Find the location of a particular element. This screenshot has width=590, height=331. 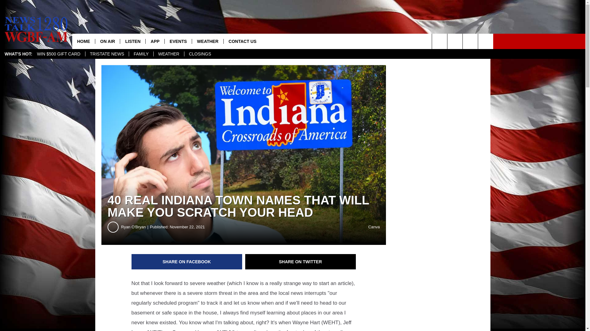

FAMILY is located at coordinates (141, 54).